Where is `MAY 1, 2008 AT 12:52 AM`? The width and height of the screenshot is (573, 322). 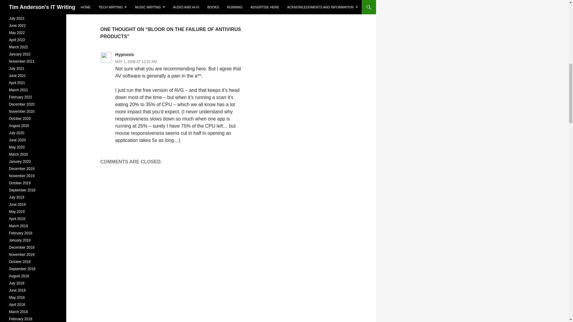 MAY 1, 2008 AT 12:52 AM is located at coordinates (135, 61).